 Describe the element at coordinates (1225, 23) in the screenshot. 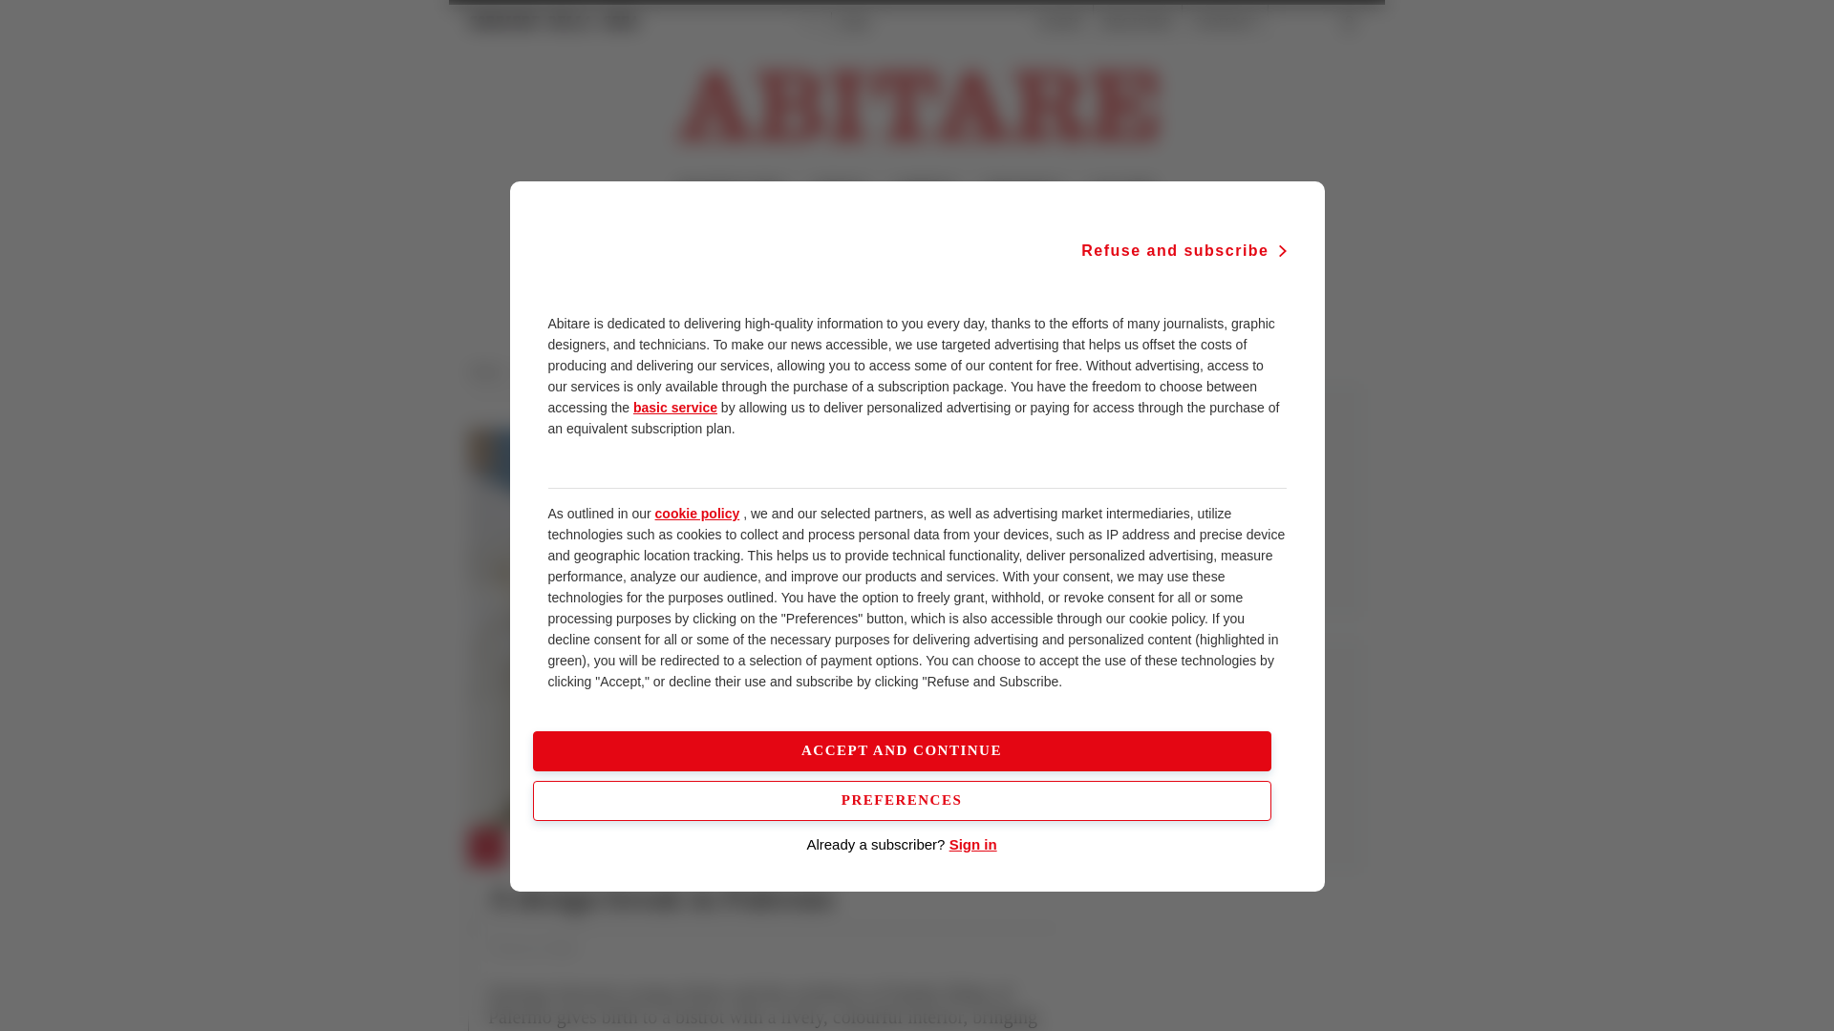

I see `CONTACT` at that location.